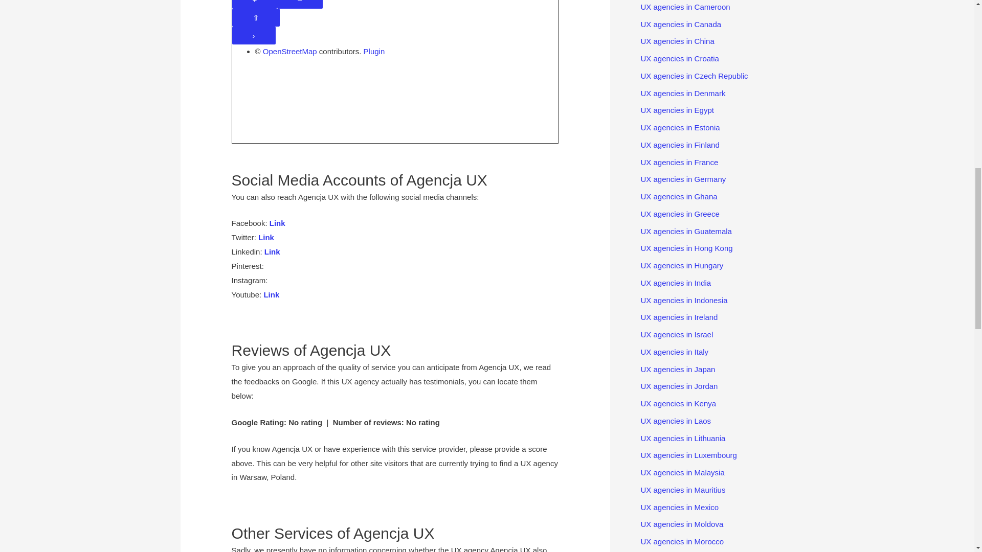  Describe the element at coordinates (290, 51) in the screenshot. I see `OpenStreetMap` at that location.